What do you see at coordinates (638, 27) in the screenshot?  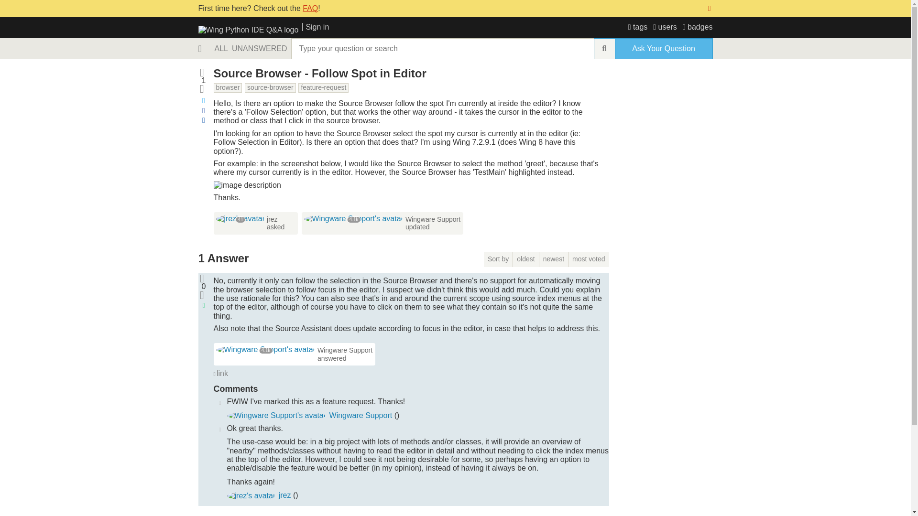 I see `tags` at bounding box center [638, 27].